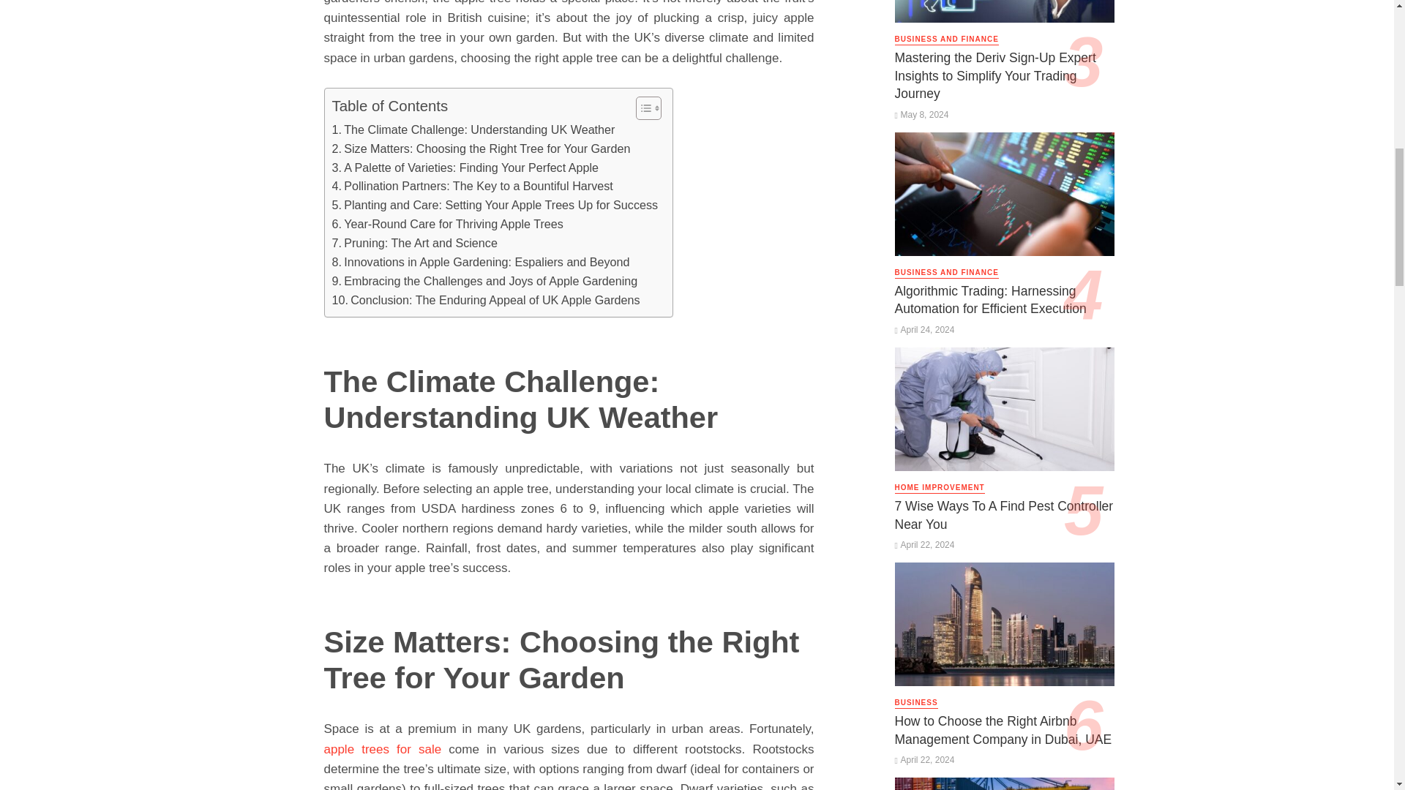 The height and width of the screenshot is (790, 1405). Describe the element at coordinates (472, 186) in the screenshot. I see `Pollination Partners: The Key to a Bountiful Harvest` at that location.